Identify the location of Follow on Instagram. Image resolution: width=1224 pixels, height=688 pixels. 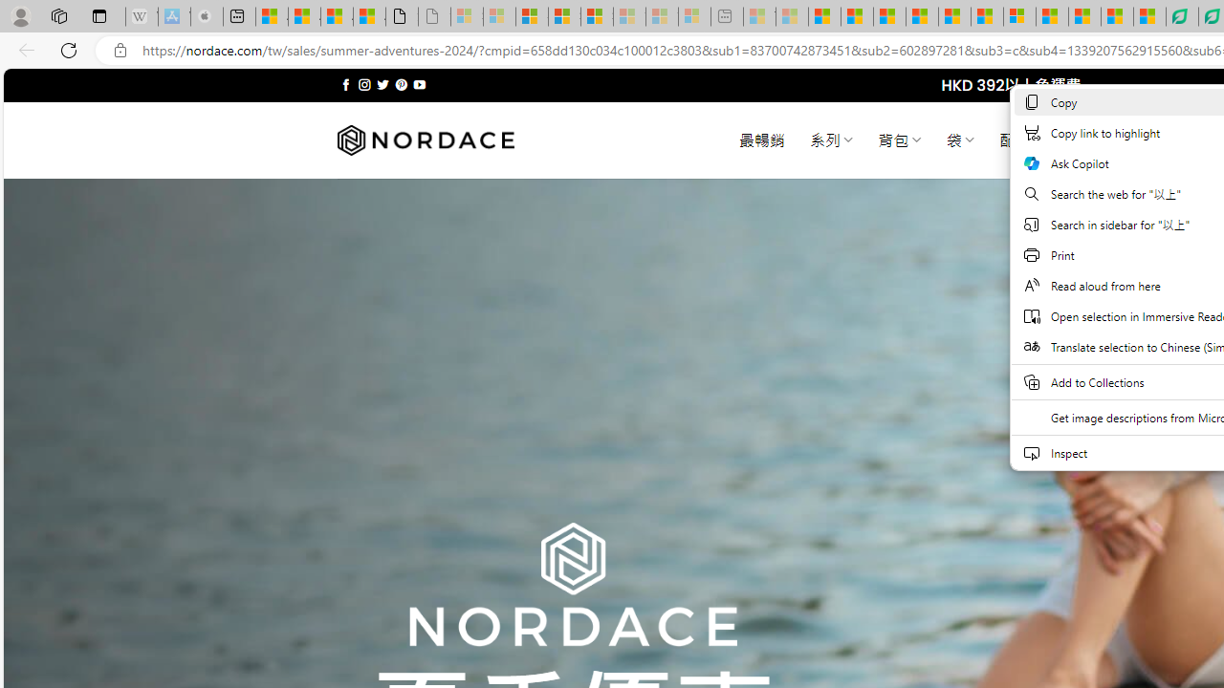
(364, 84).